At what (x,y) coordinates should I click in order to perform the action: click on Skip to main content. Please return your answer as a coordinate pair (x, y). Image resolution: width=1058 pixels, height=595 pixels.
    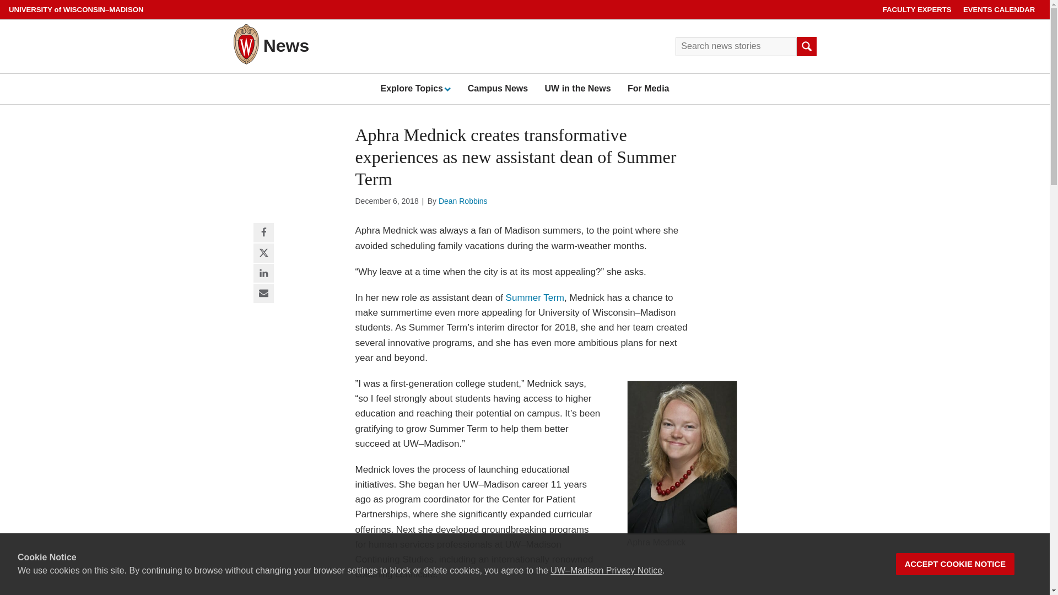
    Looking at the image, I should click on (2, 2).